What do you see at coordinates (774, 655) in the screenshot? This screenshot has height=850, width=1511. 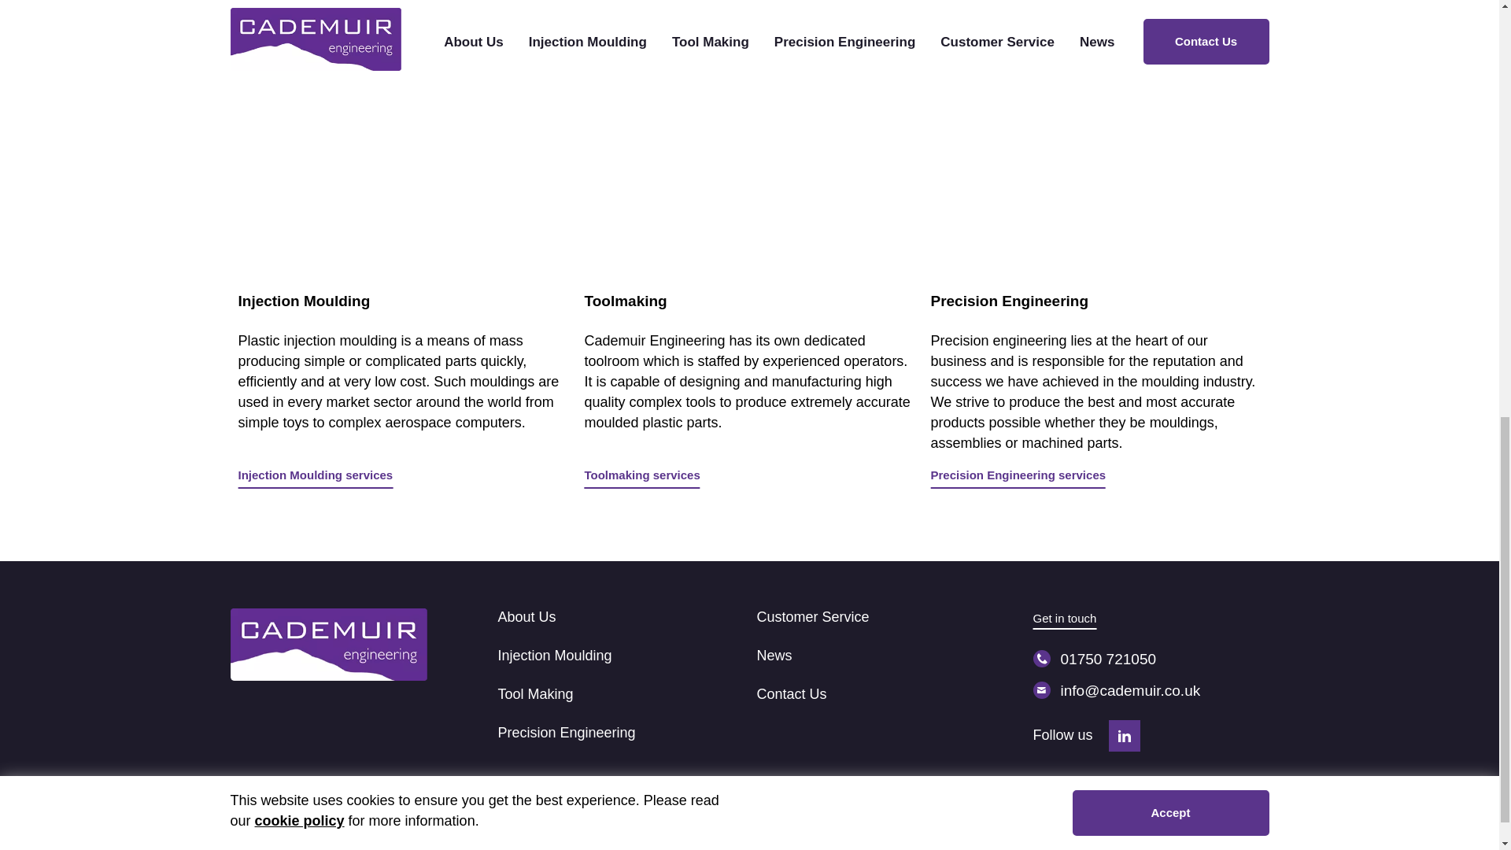 I see `News` at bounding box center [774, 655].